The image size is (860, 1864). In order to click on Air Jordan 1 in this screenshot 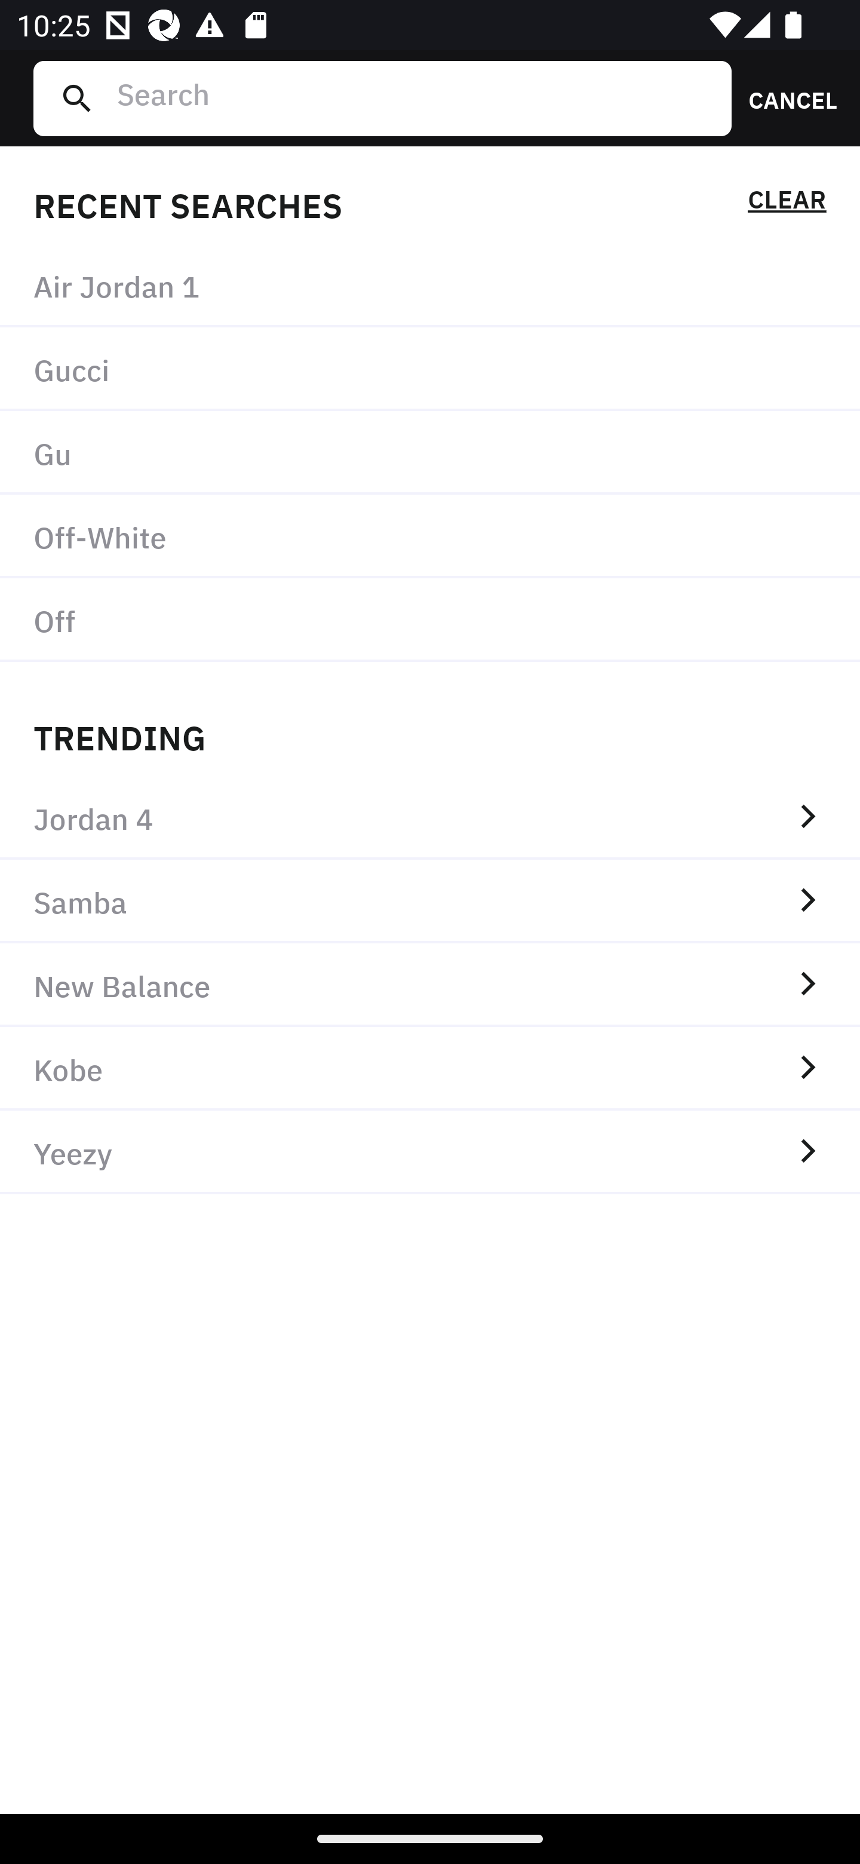, I will do `click(430, 286)`.